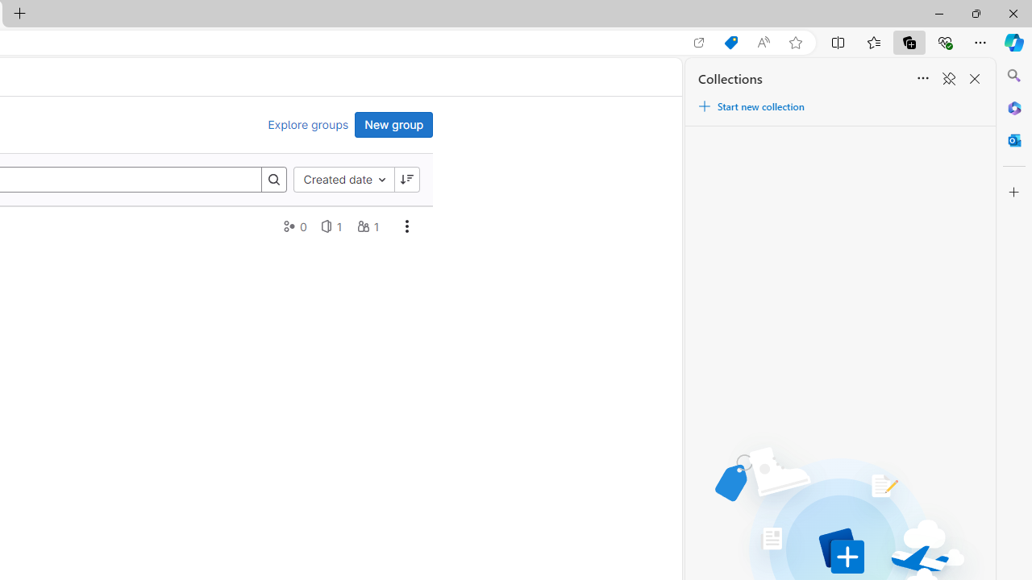 This screenshot has height=580, width=1032. I want to click on AutomationID: dropdown-toggle-btn-41, so click(406, 226).